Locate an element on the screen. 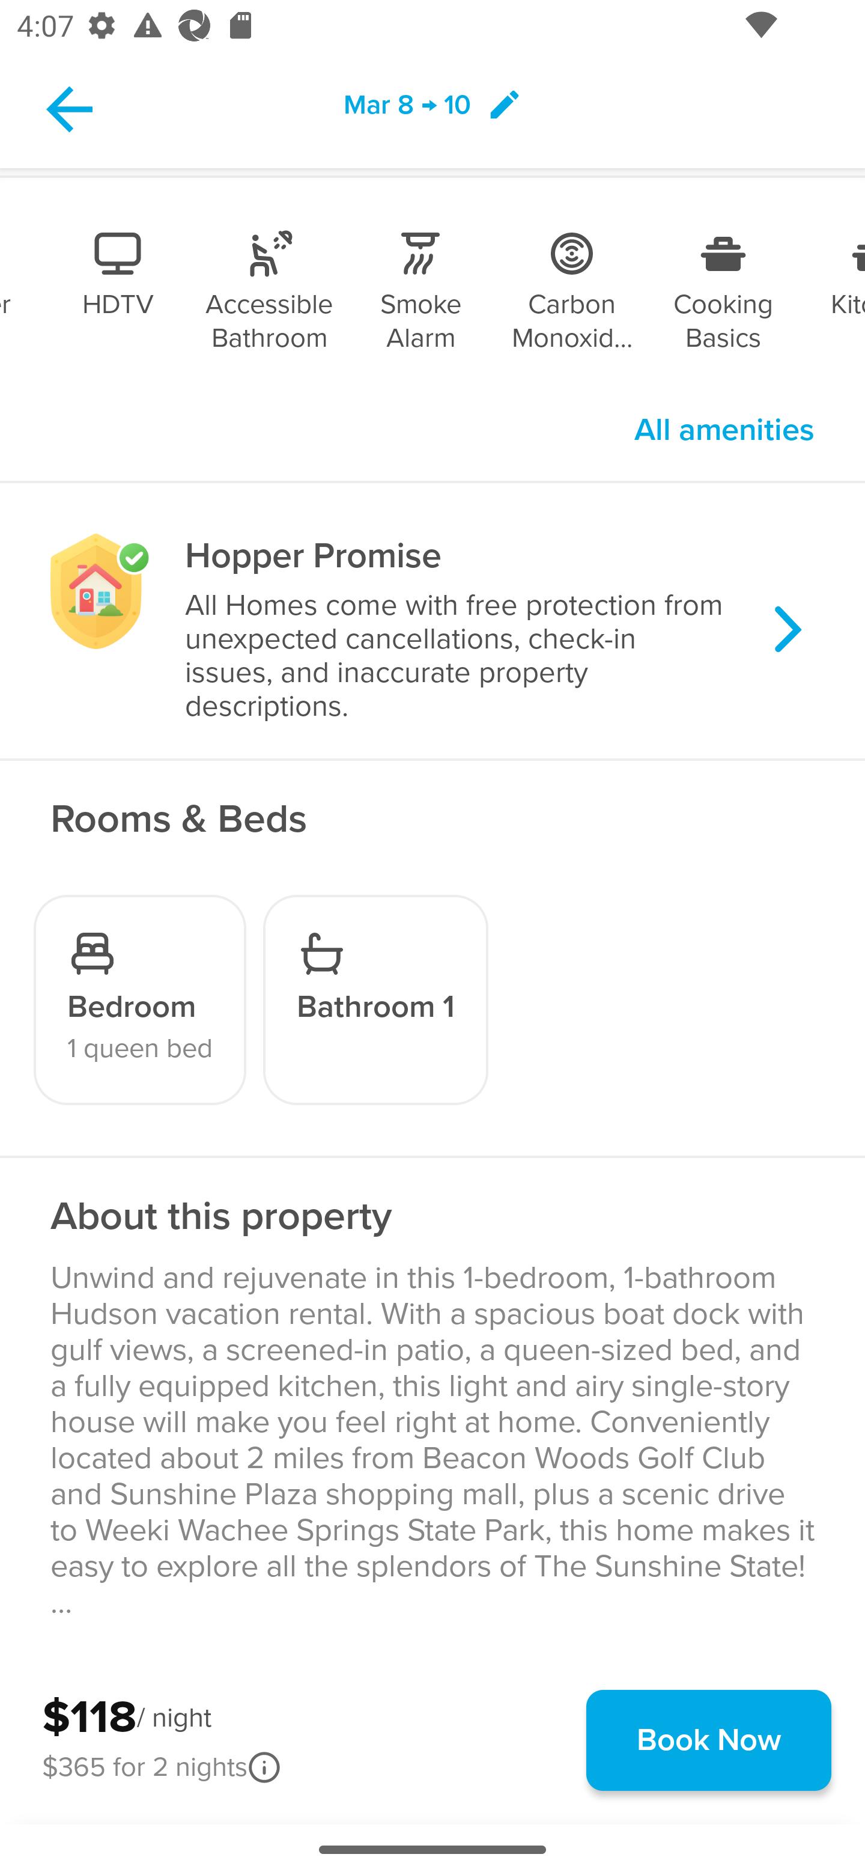 This screenshot has height=1875, width=865. All amenities is located at coordinates (724, 430).